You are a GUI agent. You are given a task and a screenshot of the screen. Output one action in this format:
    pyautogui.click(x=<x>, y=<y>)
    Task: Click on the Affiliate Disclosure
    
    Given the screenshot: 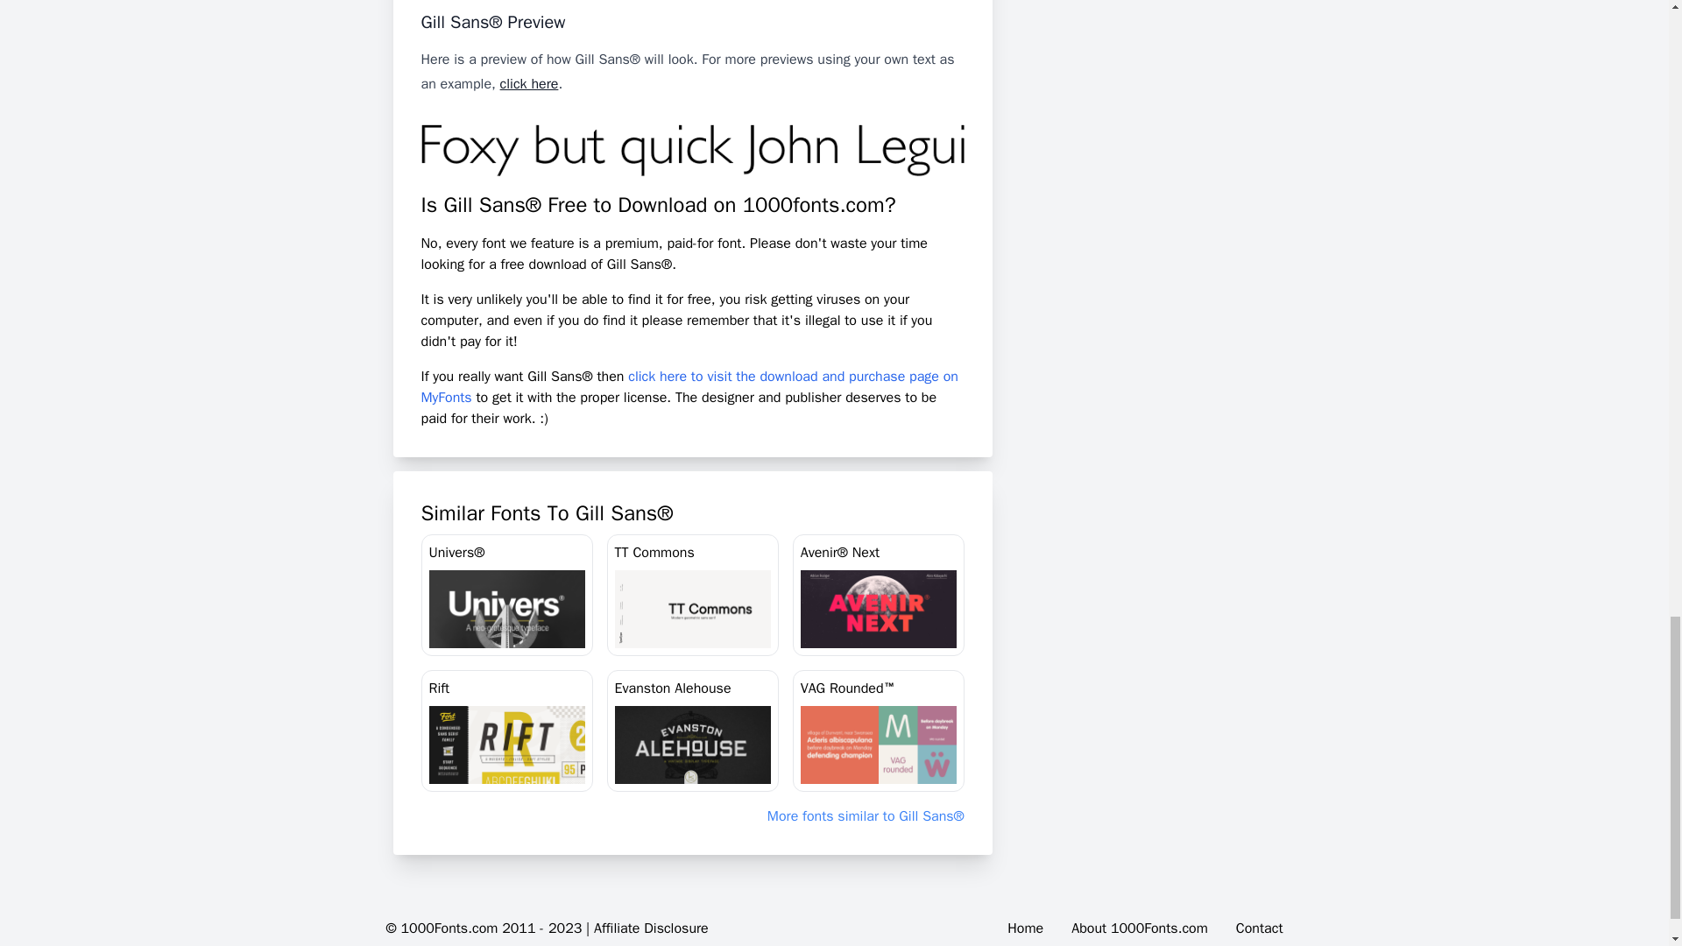 What is the action you would take?
    pyautogui.click(x=650, y=928)
    